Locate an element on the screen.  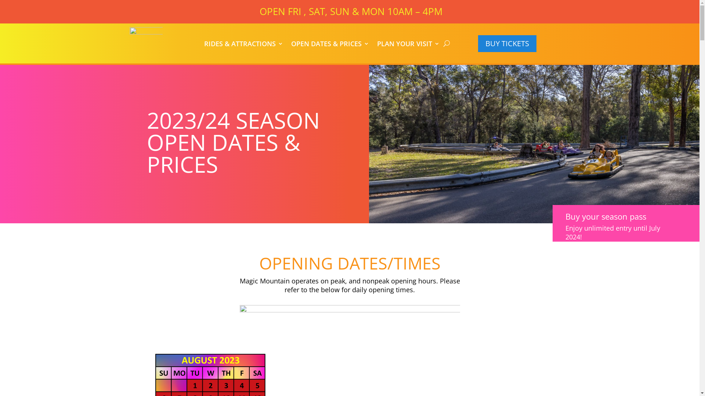
RIDES & ATTRACTIONS is located at coordinates (244, 43).